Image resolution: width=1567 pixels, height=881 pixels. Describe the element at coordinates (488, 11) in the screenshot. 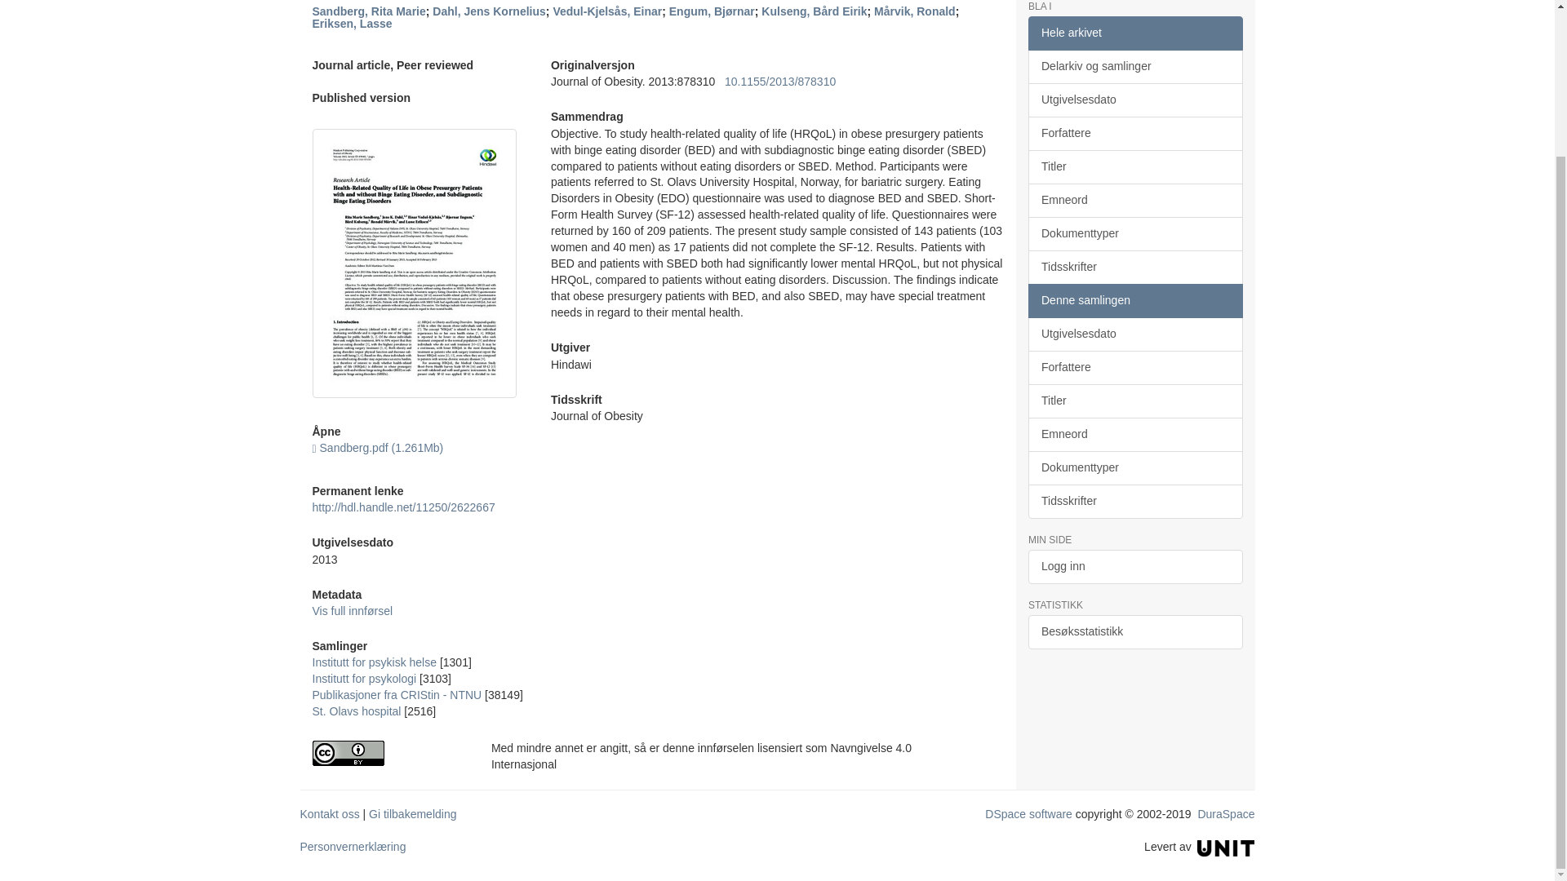

I see `Dahl, Jens Kornelius` at that location.